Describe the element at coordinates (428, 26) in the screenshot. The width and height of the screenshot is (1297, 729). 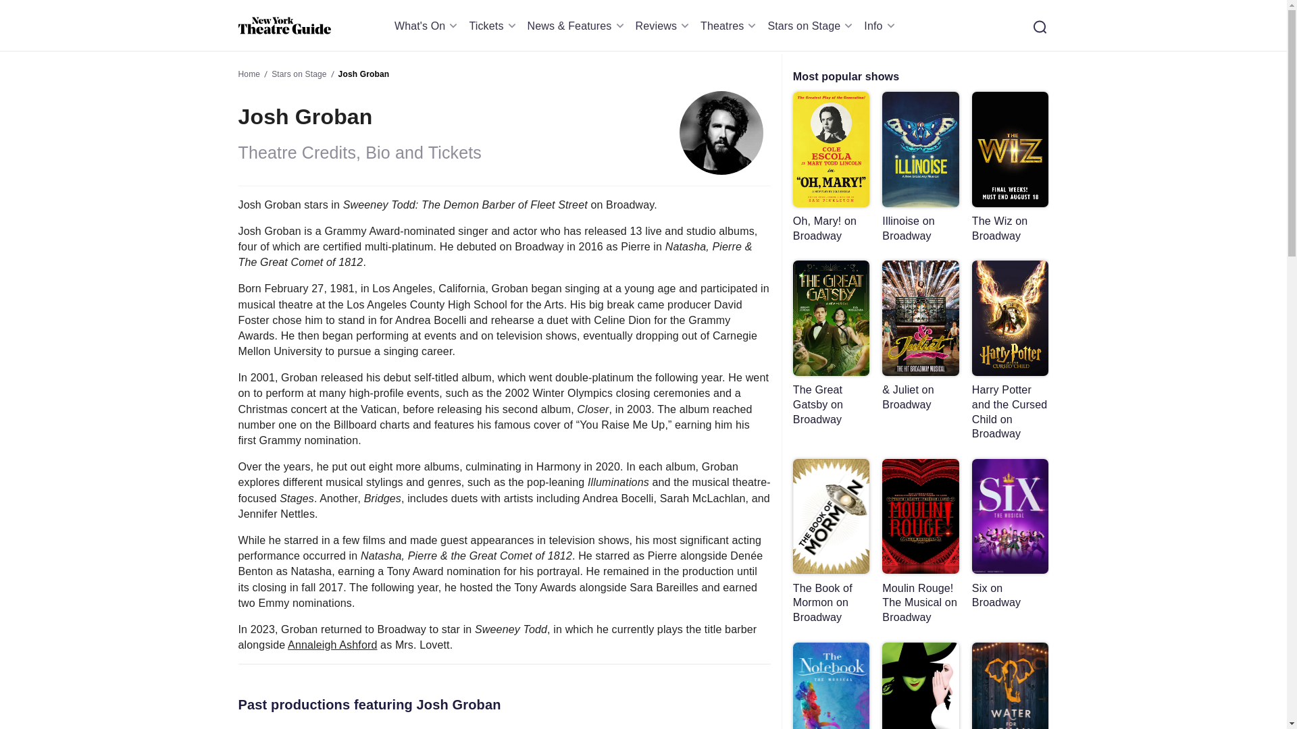
I see `What's On` at that location.